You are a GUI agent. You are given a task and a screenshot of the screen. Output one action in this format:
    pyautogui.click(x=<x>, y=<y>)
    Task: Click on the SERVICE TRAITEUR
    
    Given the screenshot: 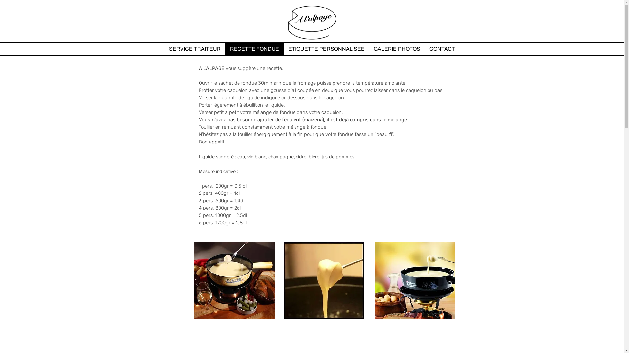 What is the action you would take?
    pyautogui.click(x=195, y=49)
    